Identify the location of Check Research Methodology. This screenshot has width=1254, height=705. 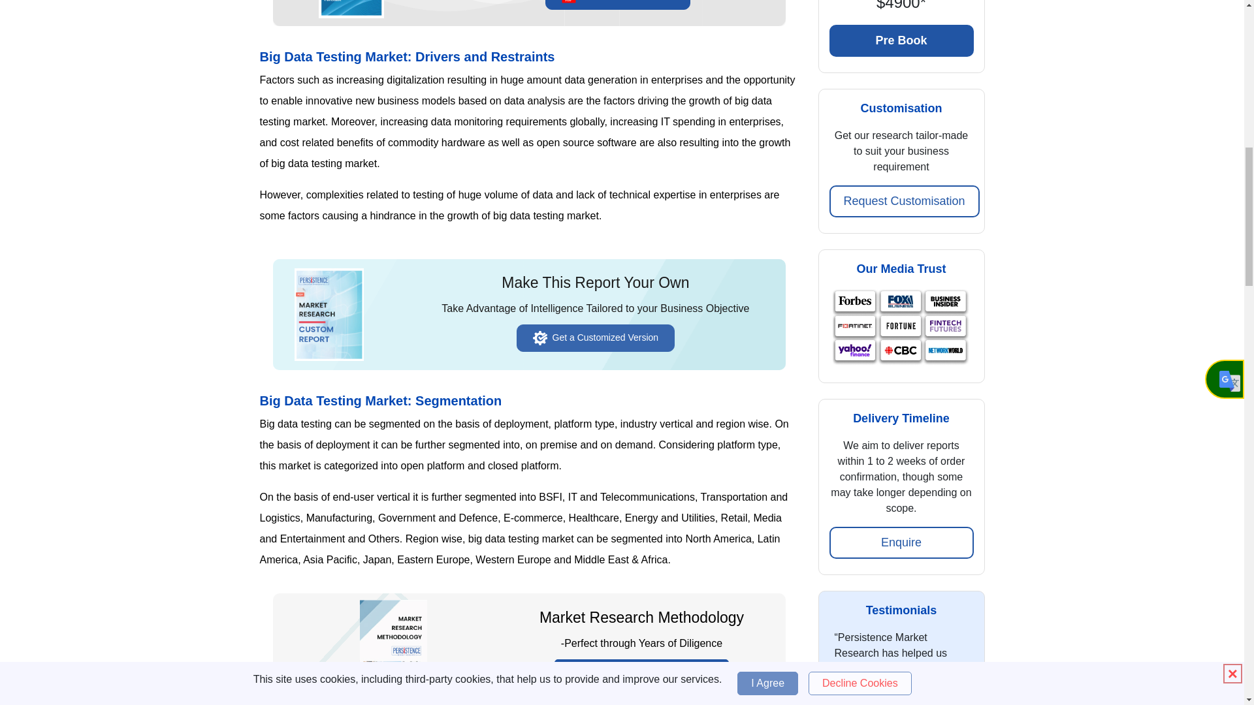
(641, 672).